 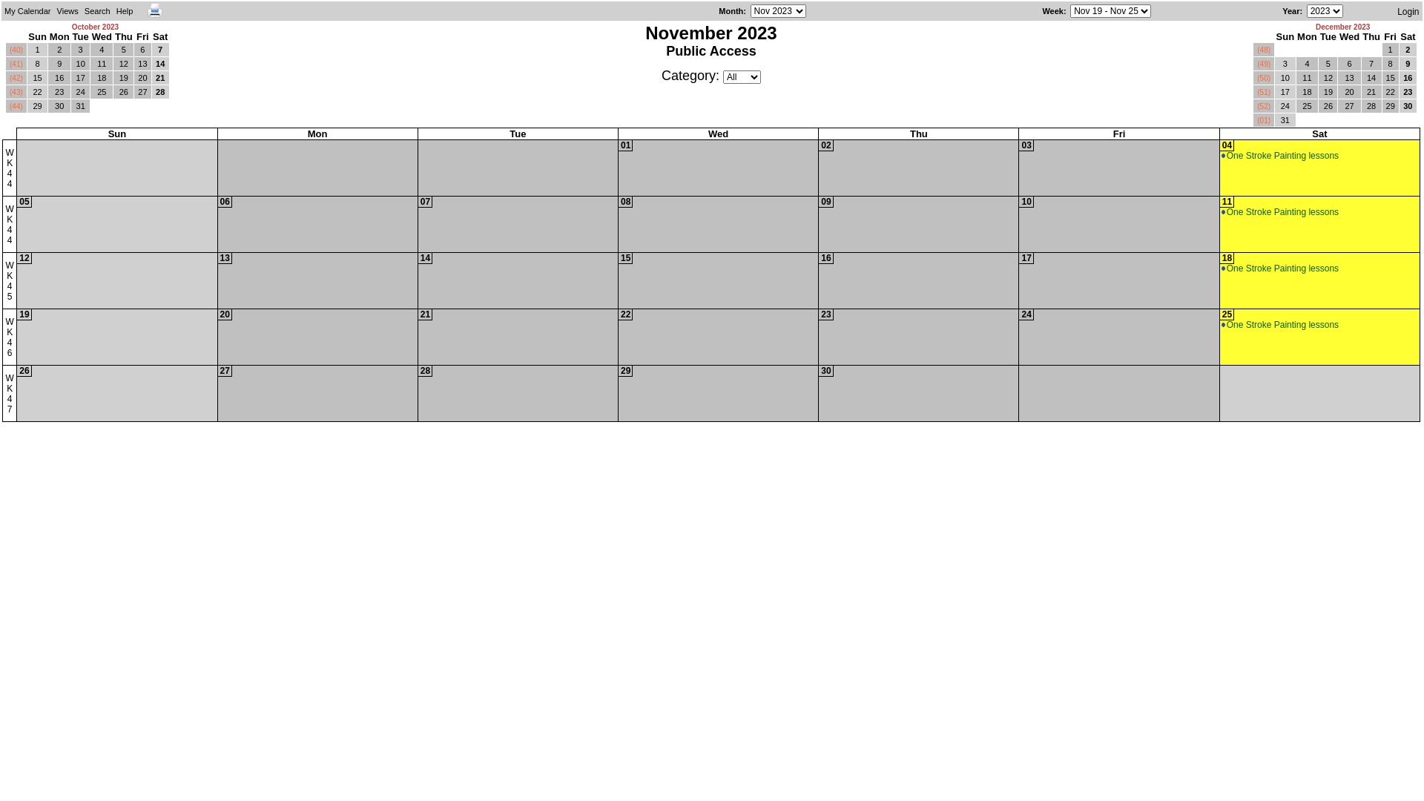 I want to click on W
K
4
4, so click(x=9, y=168).